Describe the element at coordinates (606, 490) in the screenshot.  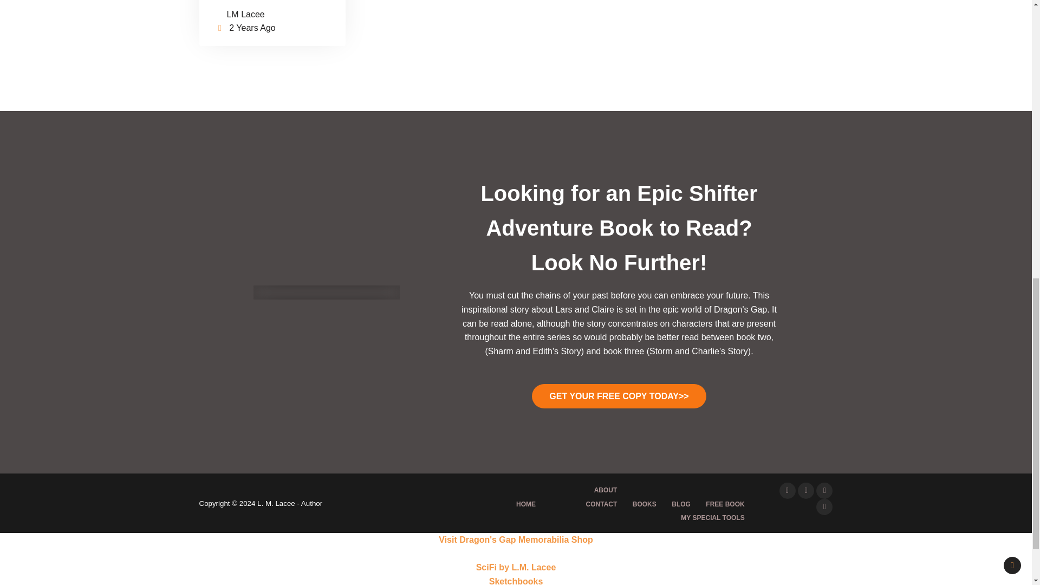
I see `ABOUT` at that location.